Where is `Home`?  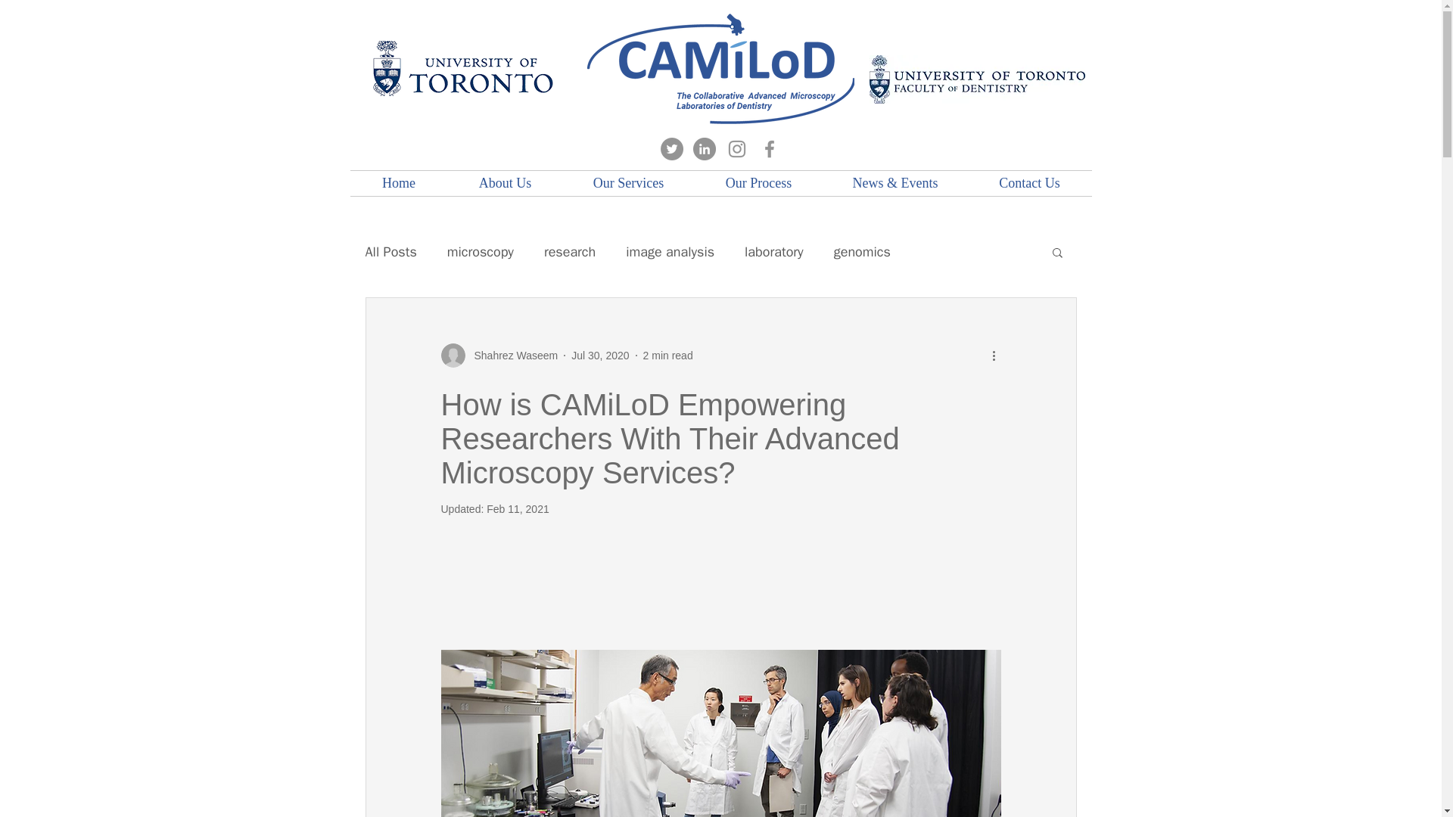 Home is located at coordinates (398, 183).